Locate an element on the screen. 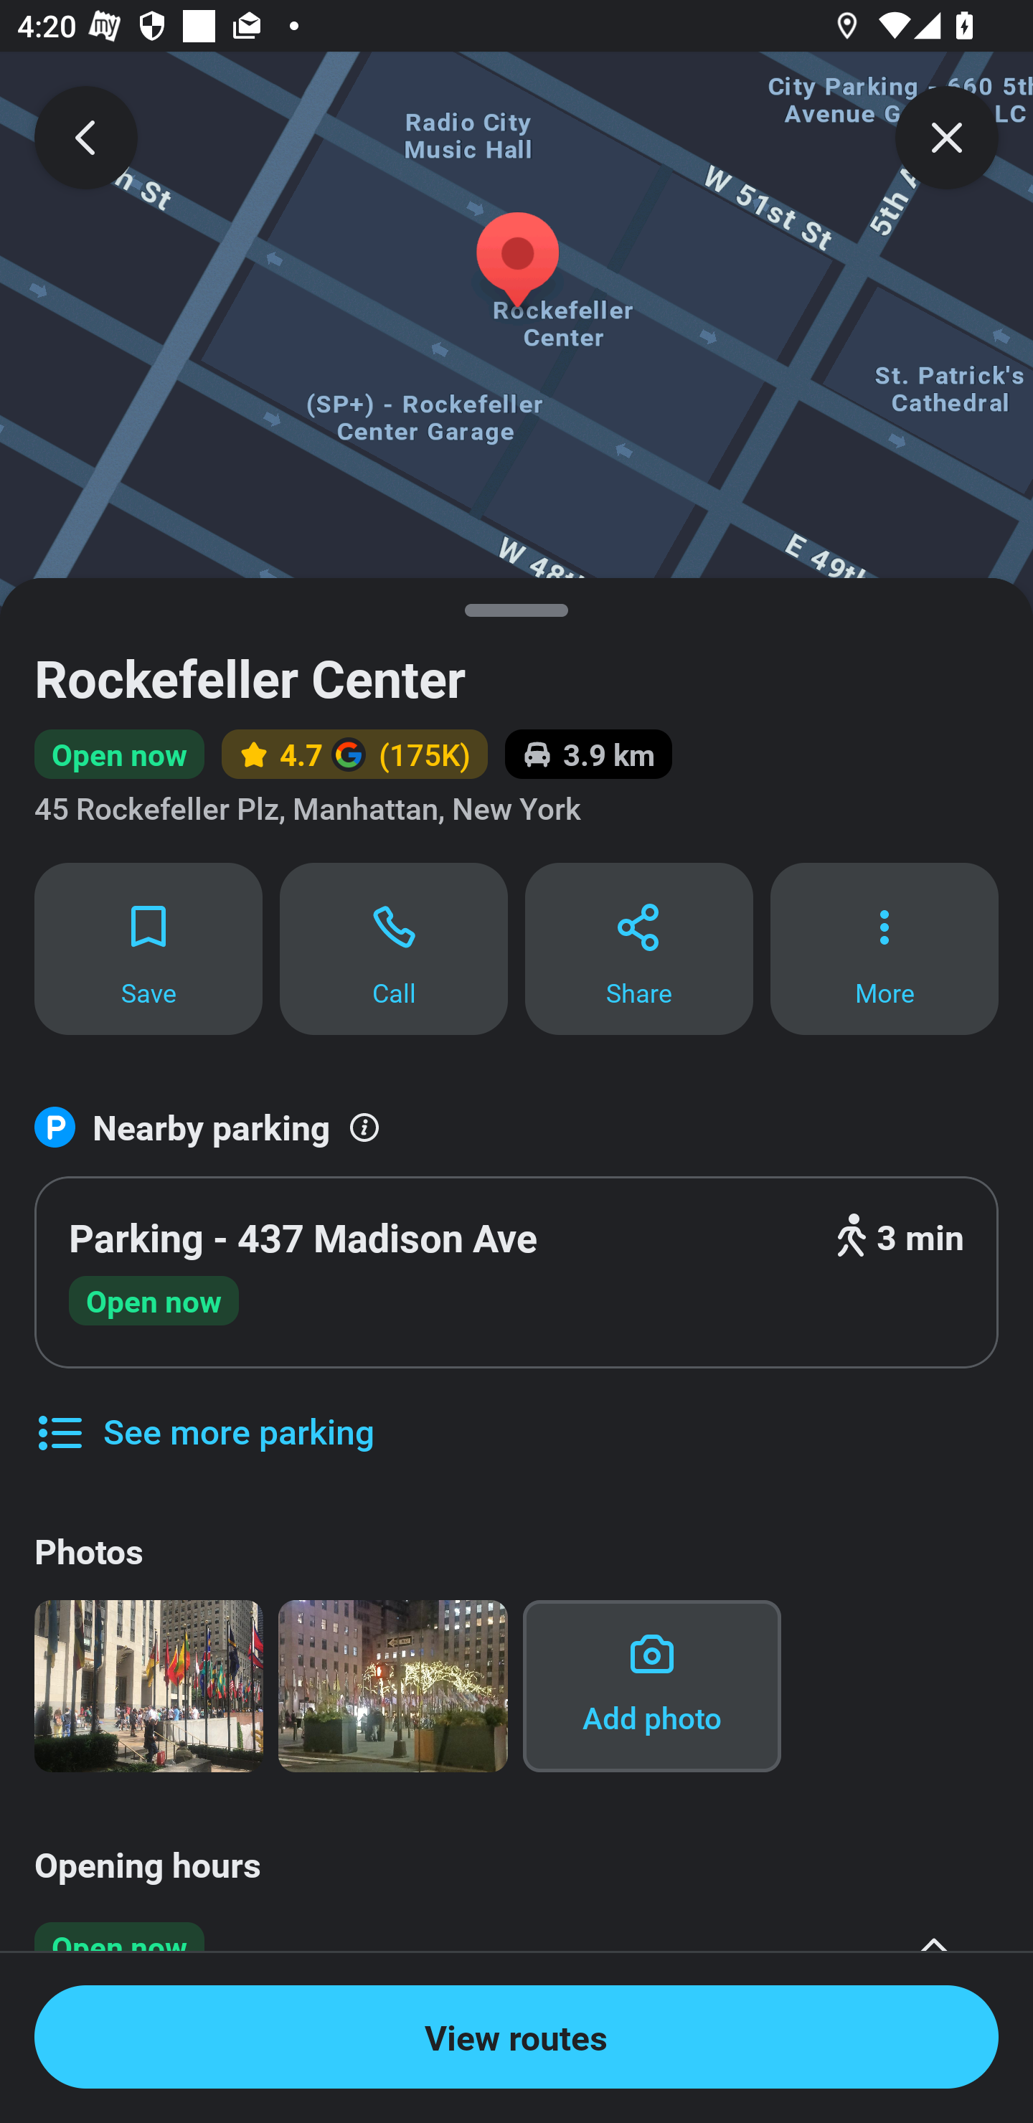 This screenshot has width=1033, height=2123. See more parking is located at coordinates (204, 1414).